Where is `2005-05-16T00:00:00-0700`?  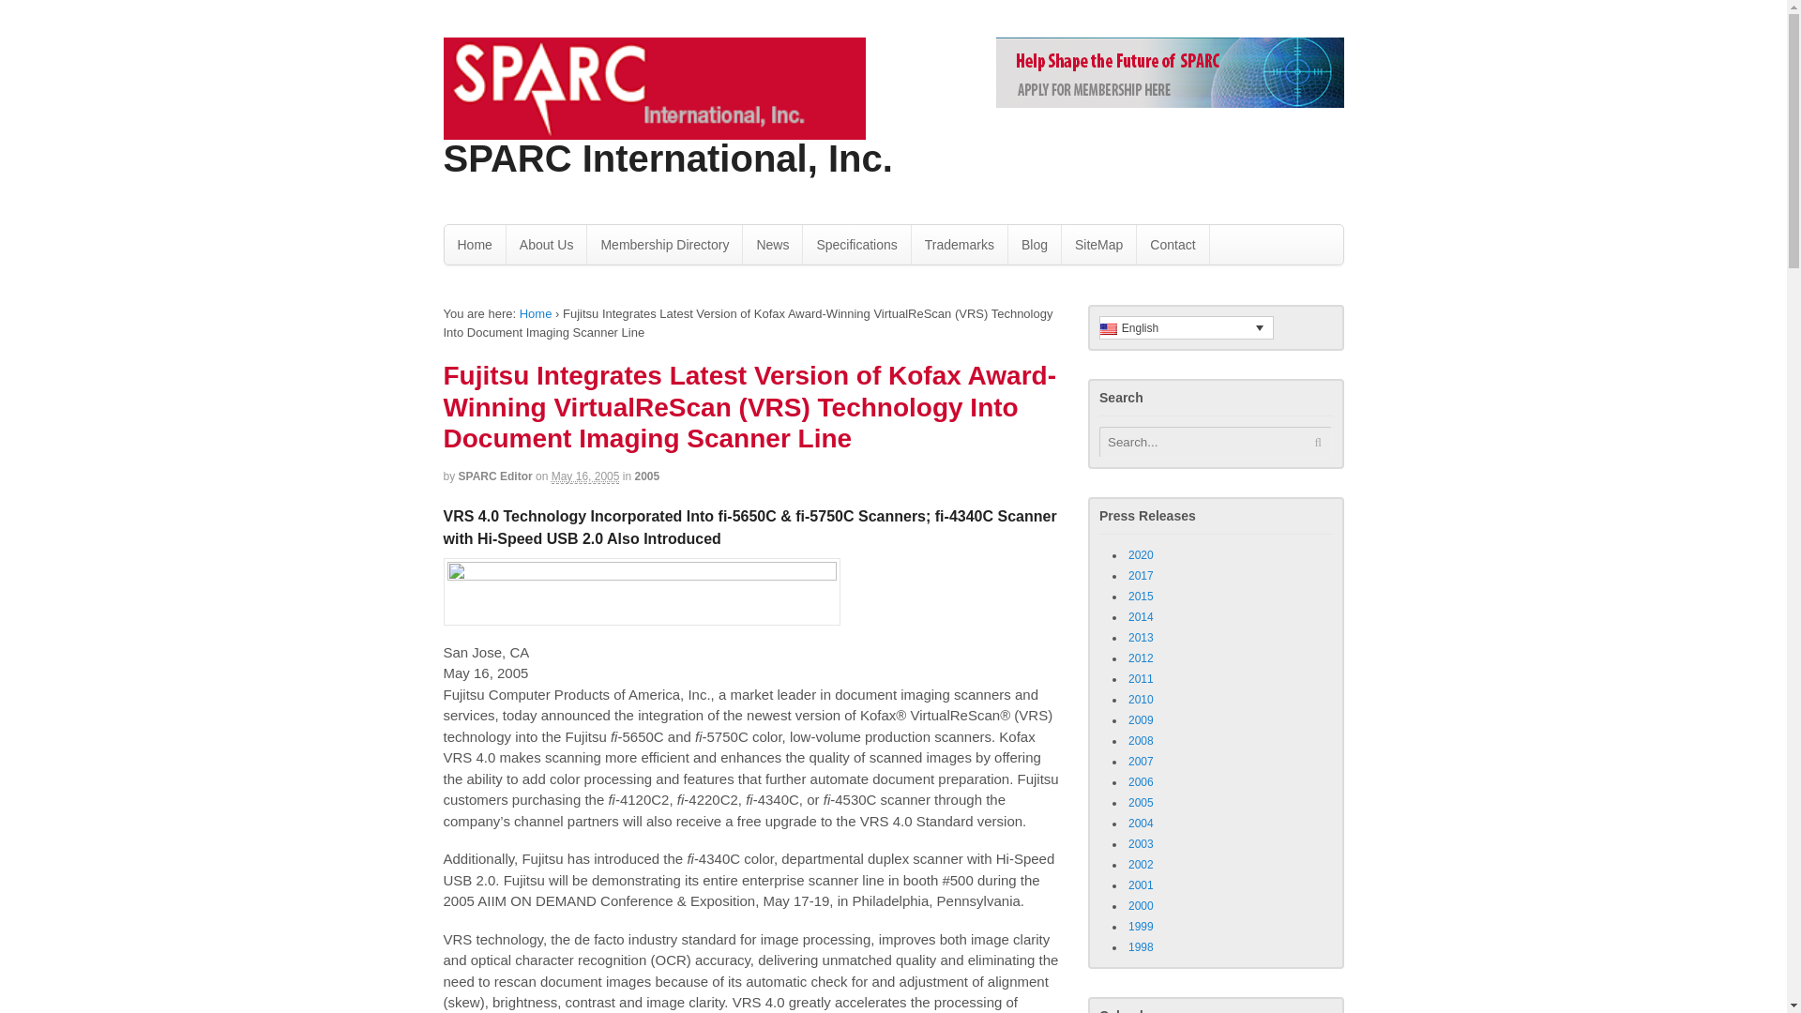
2005-05-16T00:00:00-0700 is located at coordinates (585, 476).